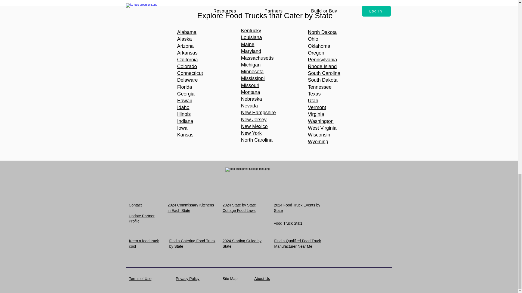 The height and width of the screenshot is (293, 522). What do you see at coordinates (190, 73) in the screenshot?
I see `Connecticut` at bounding box center [190, 73].